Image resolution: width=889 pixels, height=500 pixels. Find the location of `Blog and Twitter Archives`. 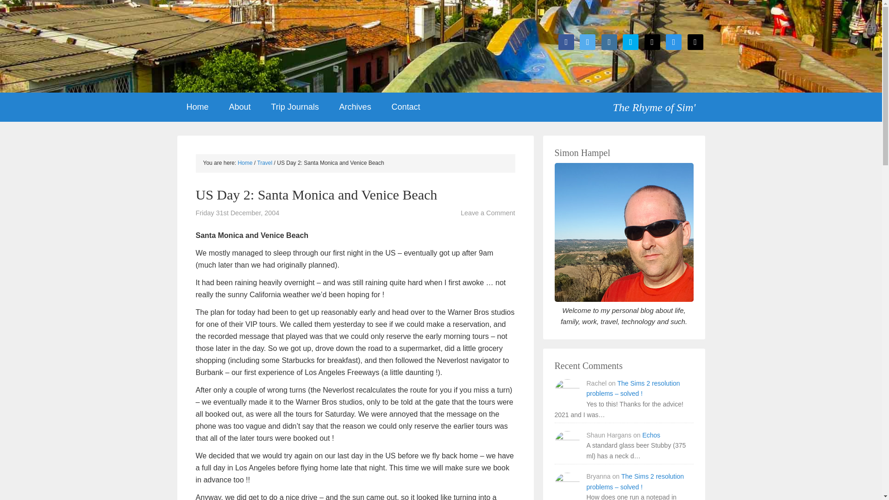

Blog and Twitter Archives is located at coordinates (355, 107).